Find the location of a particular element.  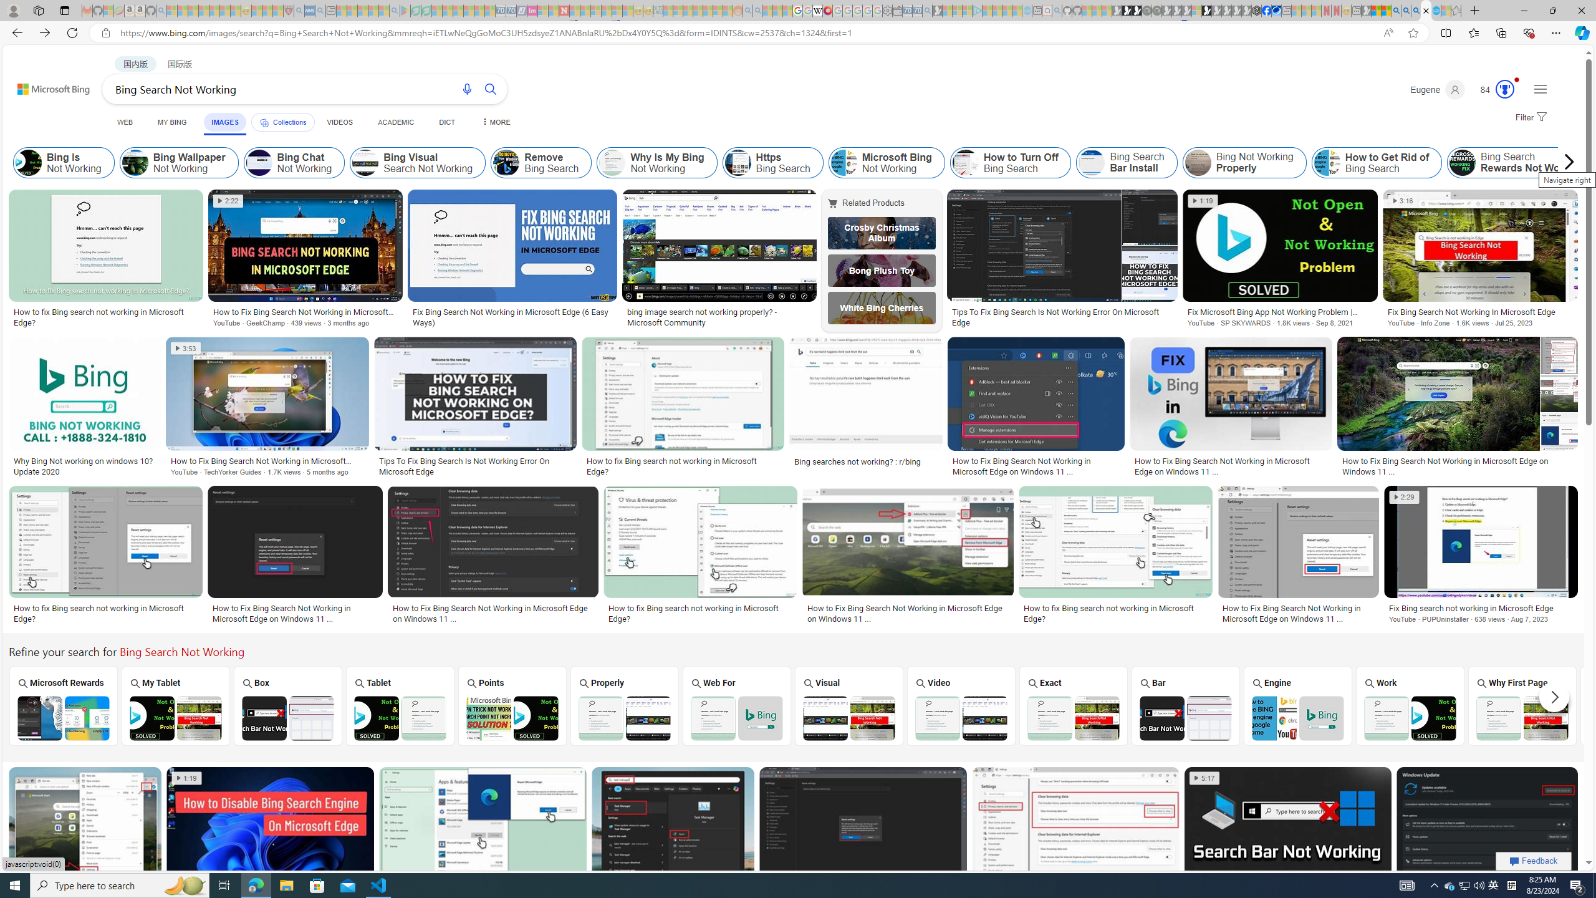

Tablet is located at coordinates (400, 705).